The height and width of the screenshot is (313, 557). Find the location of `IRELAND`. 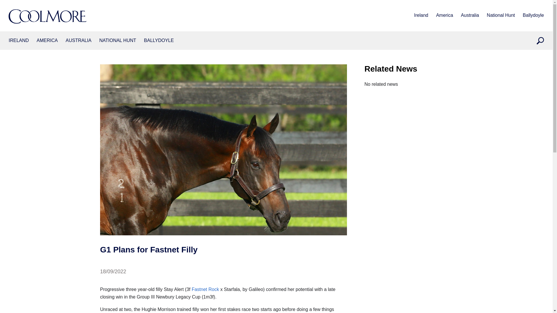

IRELAND is located at coordinates (19, 41).